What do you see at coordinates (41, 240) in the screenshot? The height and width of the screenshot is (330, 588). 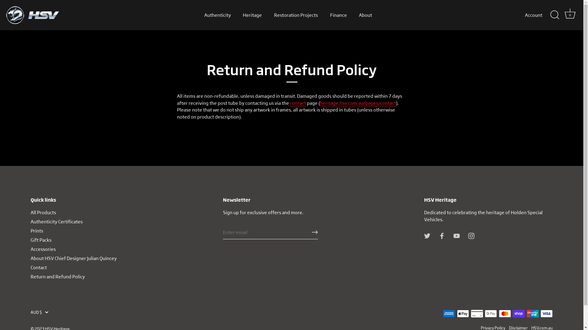 I see `Gift Packs` at bounding box center [41, 240].